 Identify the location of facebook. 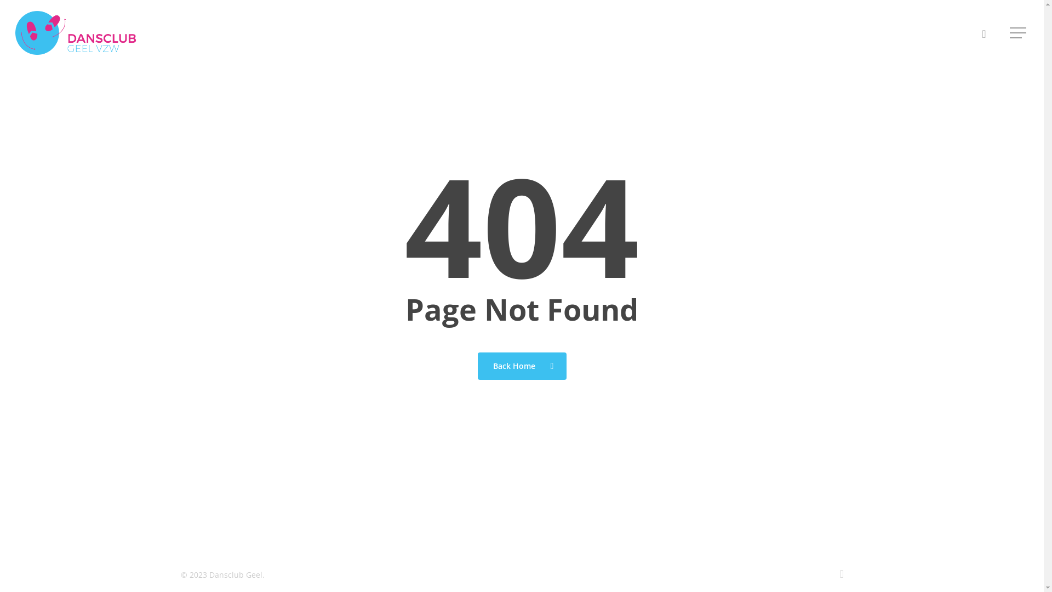
(984, 33).